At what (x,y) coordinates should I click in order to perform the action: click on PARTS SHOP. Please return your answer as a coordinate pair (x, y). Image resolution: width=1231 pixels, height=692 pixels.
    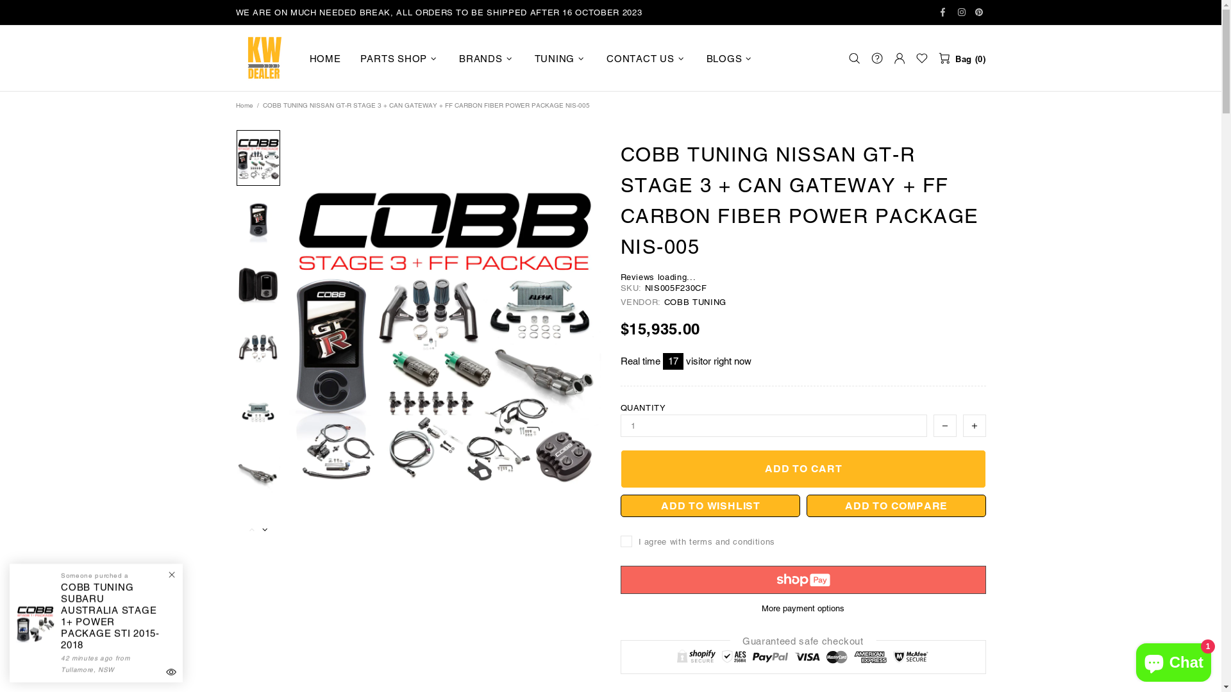
    Looking at the image, I should click on (400, 59).